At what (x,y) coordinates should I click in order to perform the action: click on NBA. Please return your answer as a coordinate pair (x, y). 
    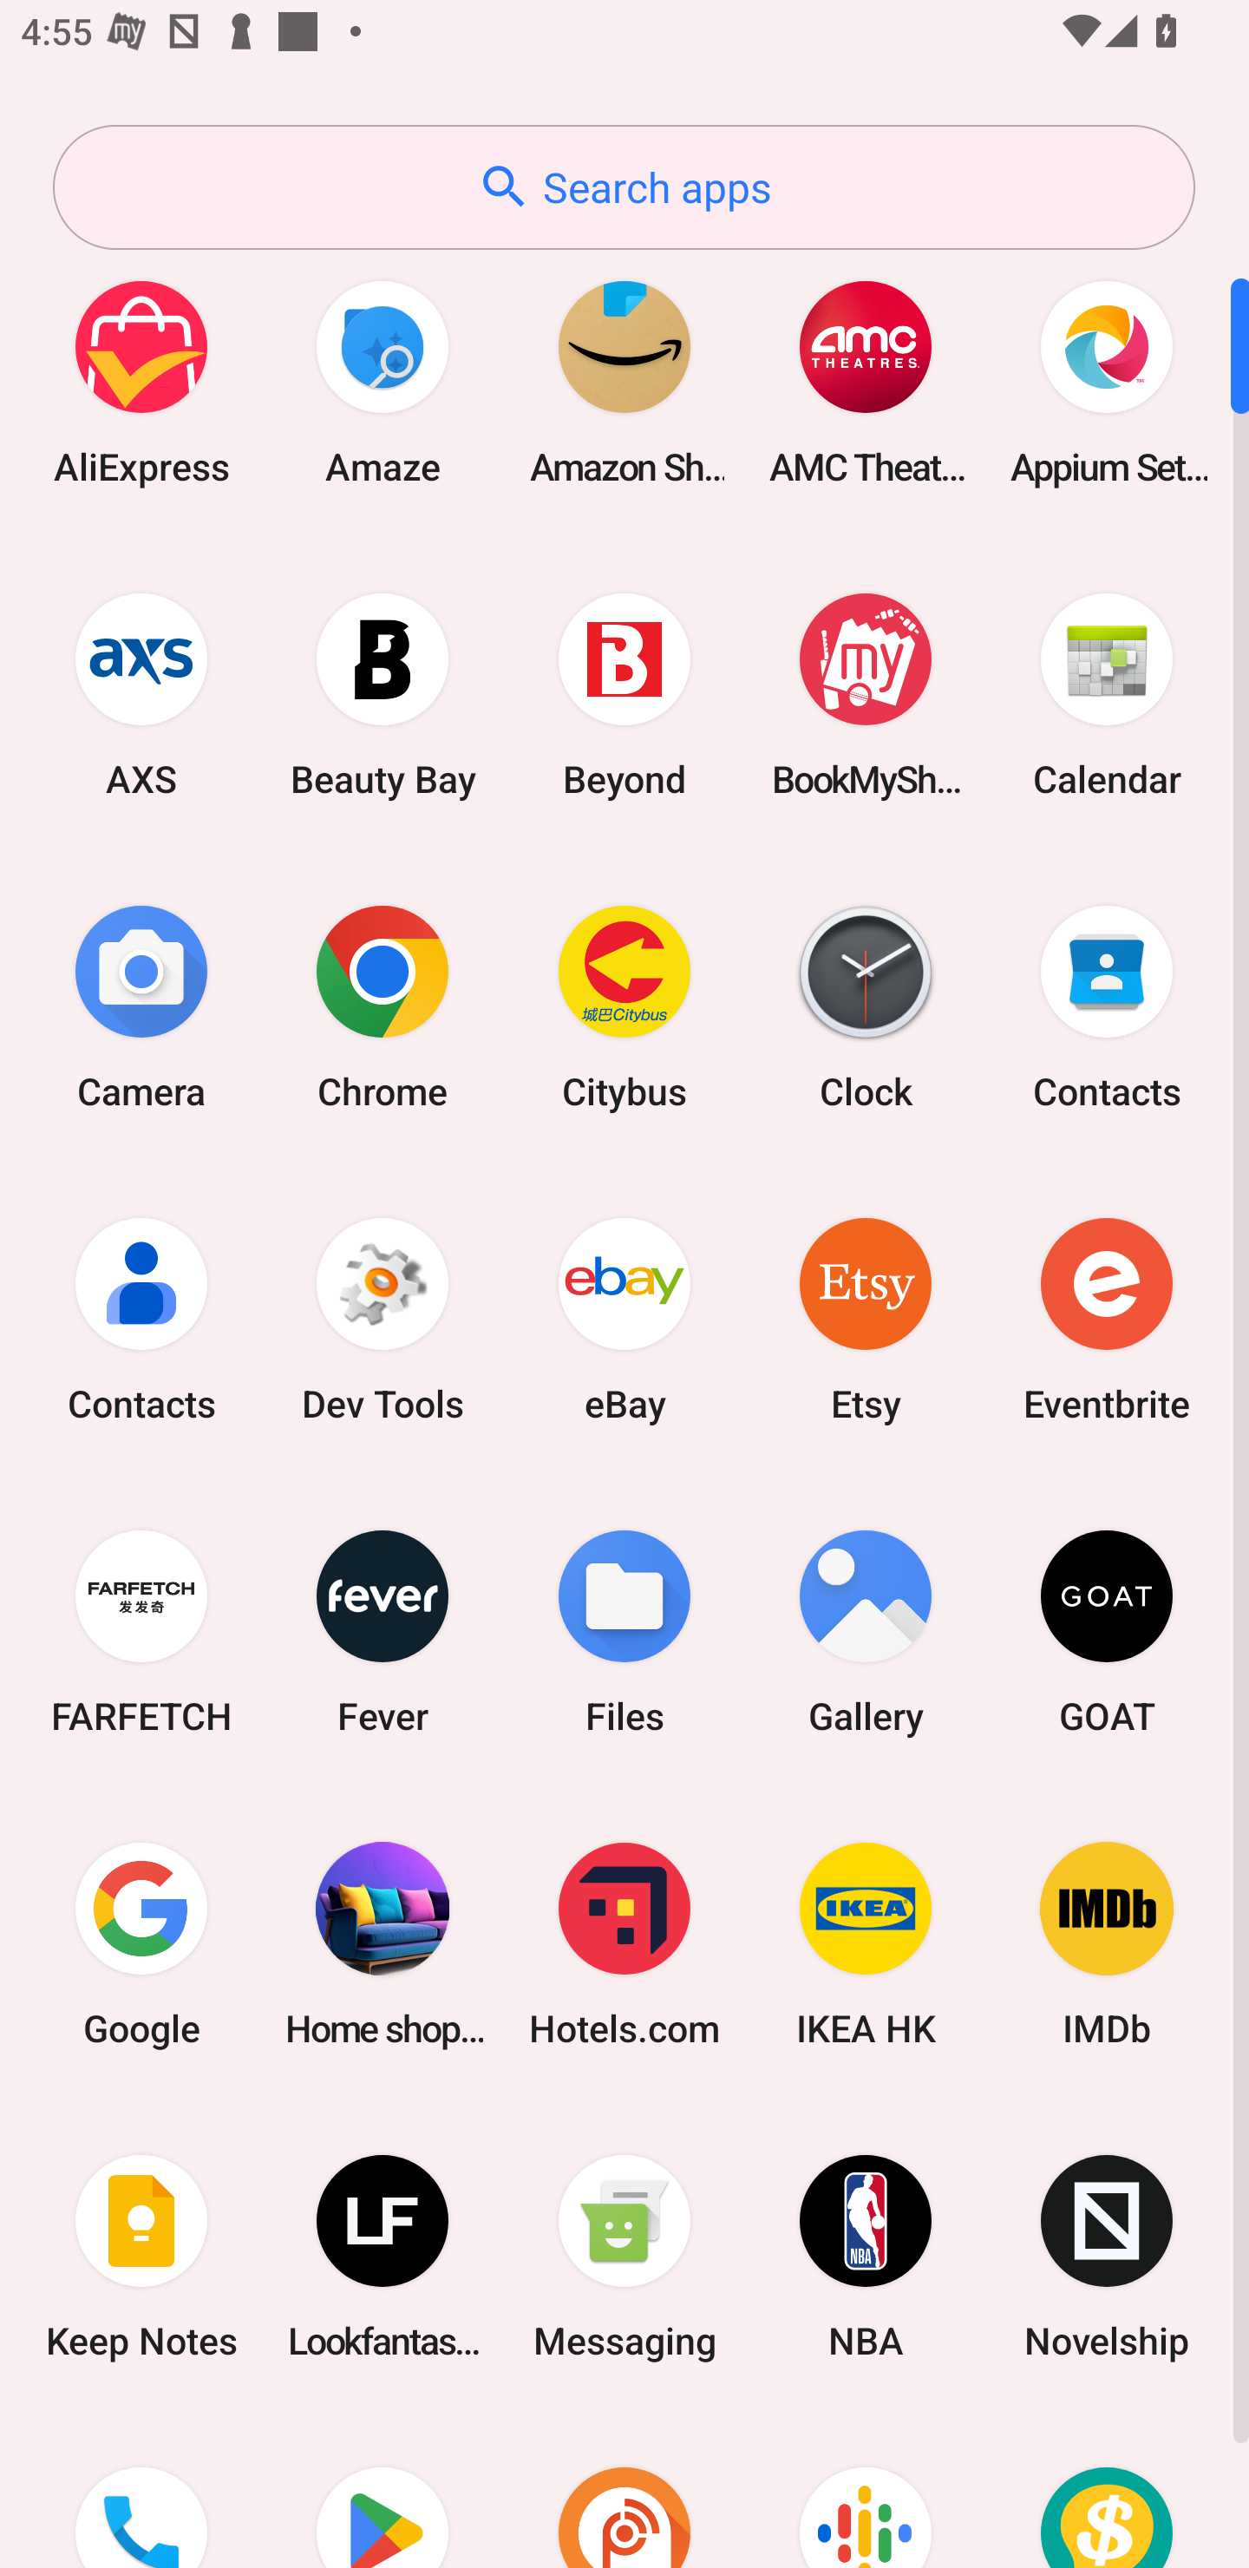
    Looking at the image, I should click on (866, 2257).